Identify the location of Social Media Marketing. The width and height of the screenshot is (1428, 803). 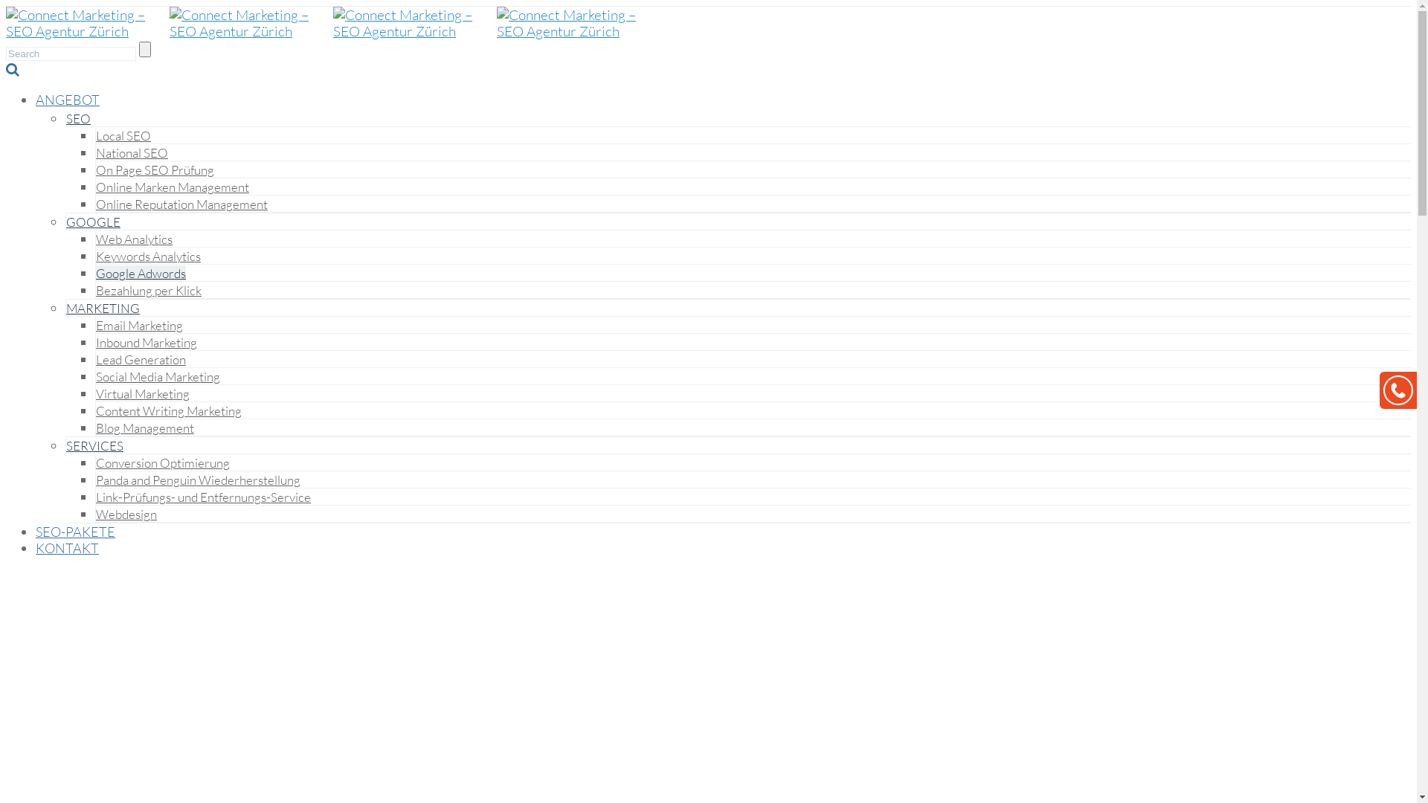
(158, 376).